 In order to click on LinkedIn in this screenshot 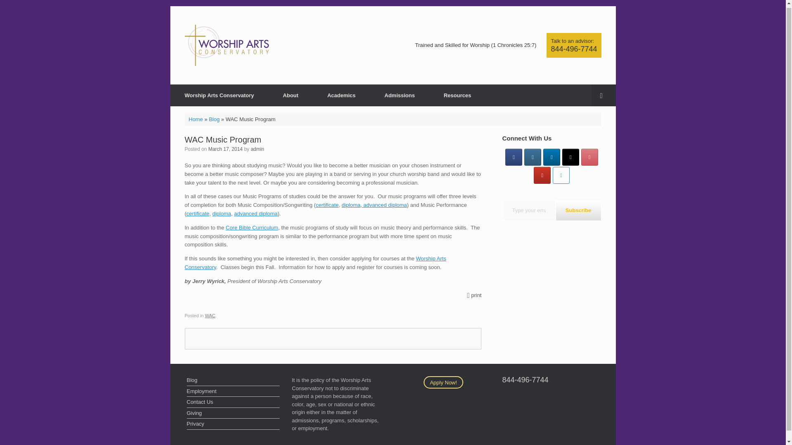, I will do `click(552, 157)`.